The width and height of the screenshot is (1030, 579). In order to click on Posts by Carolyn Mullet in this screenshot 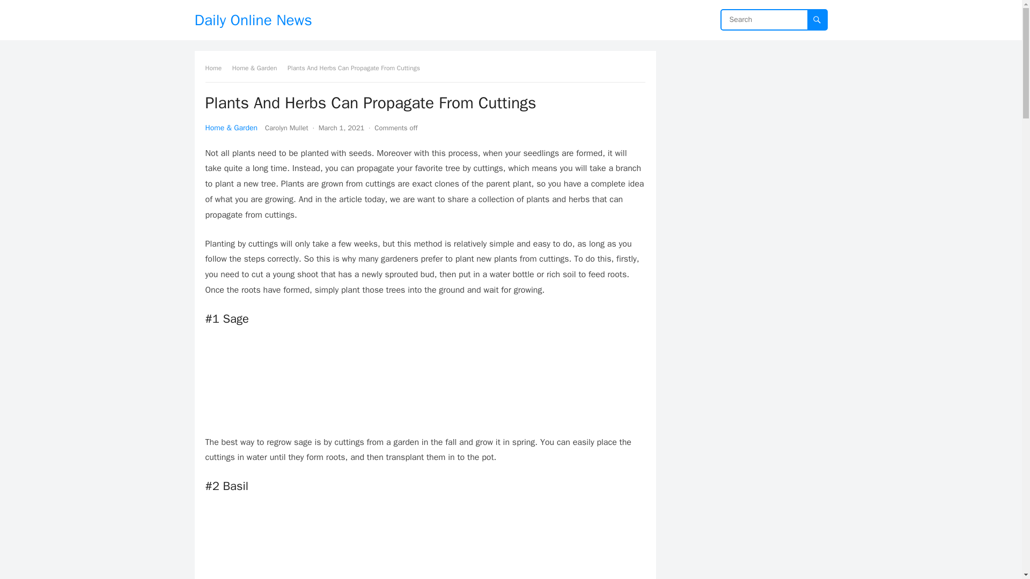, I will do `click(286, 128)`.